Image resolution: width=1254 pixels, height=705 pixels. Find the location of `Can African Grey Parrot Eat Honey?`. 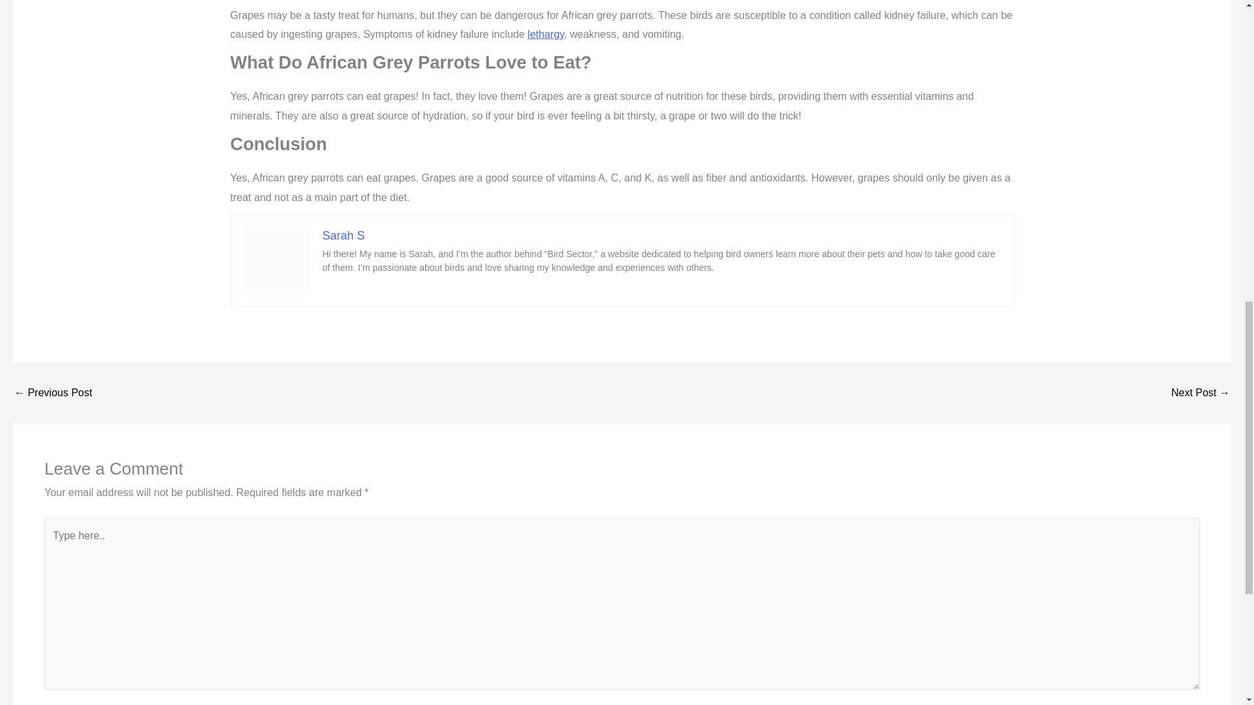

Can African Grey Parrot Eat Honey? is located at coordinates (1200, 393).